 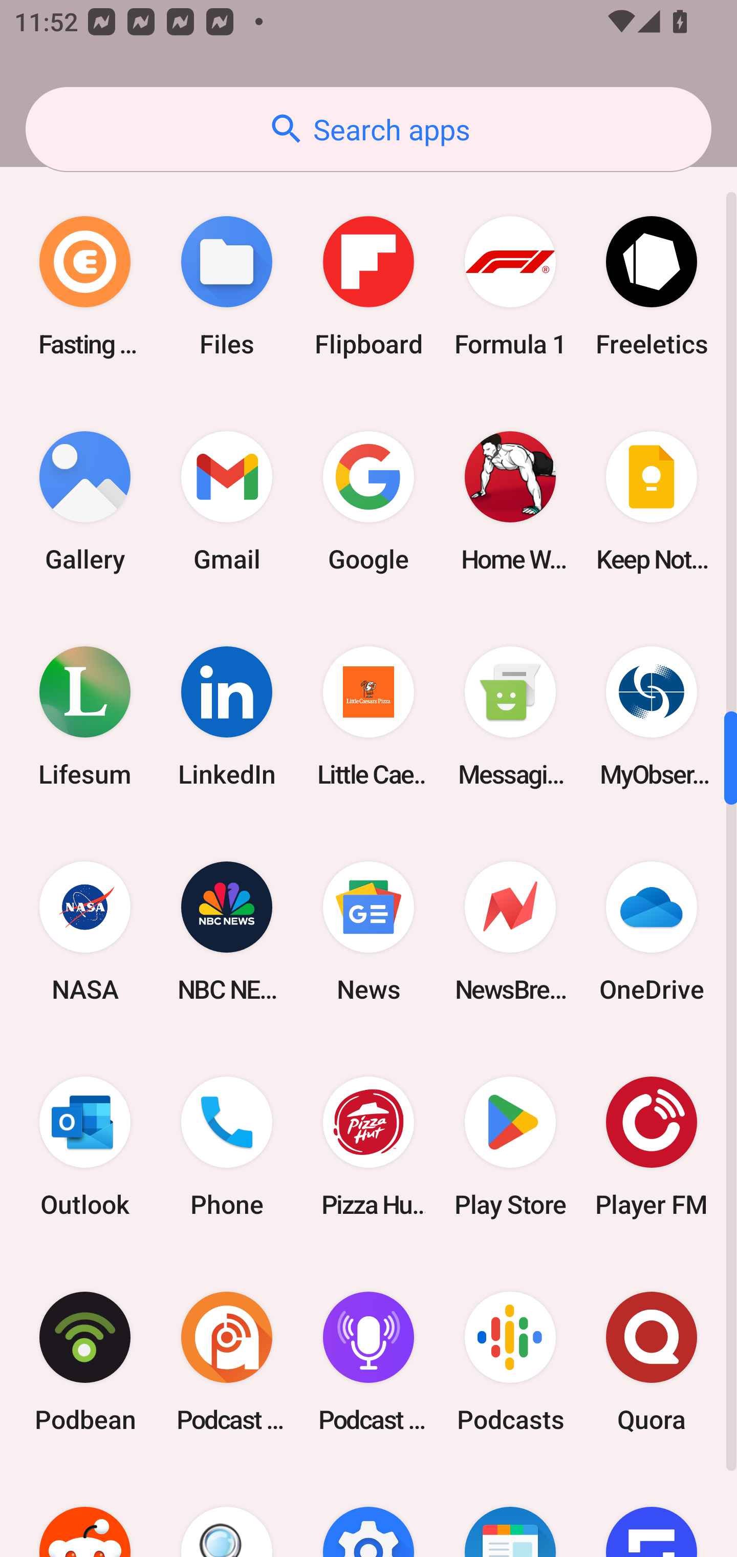 I want to click on MyObservatory, so click(x=652, y=716).